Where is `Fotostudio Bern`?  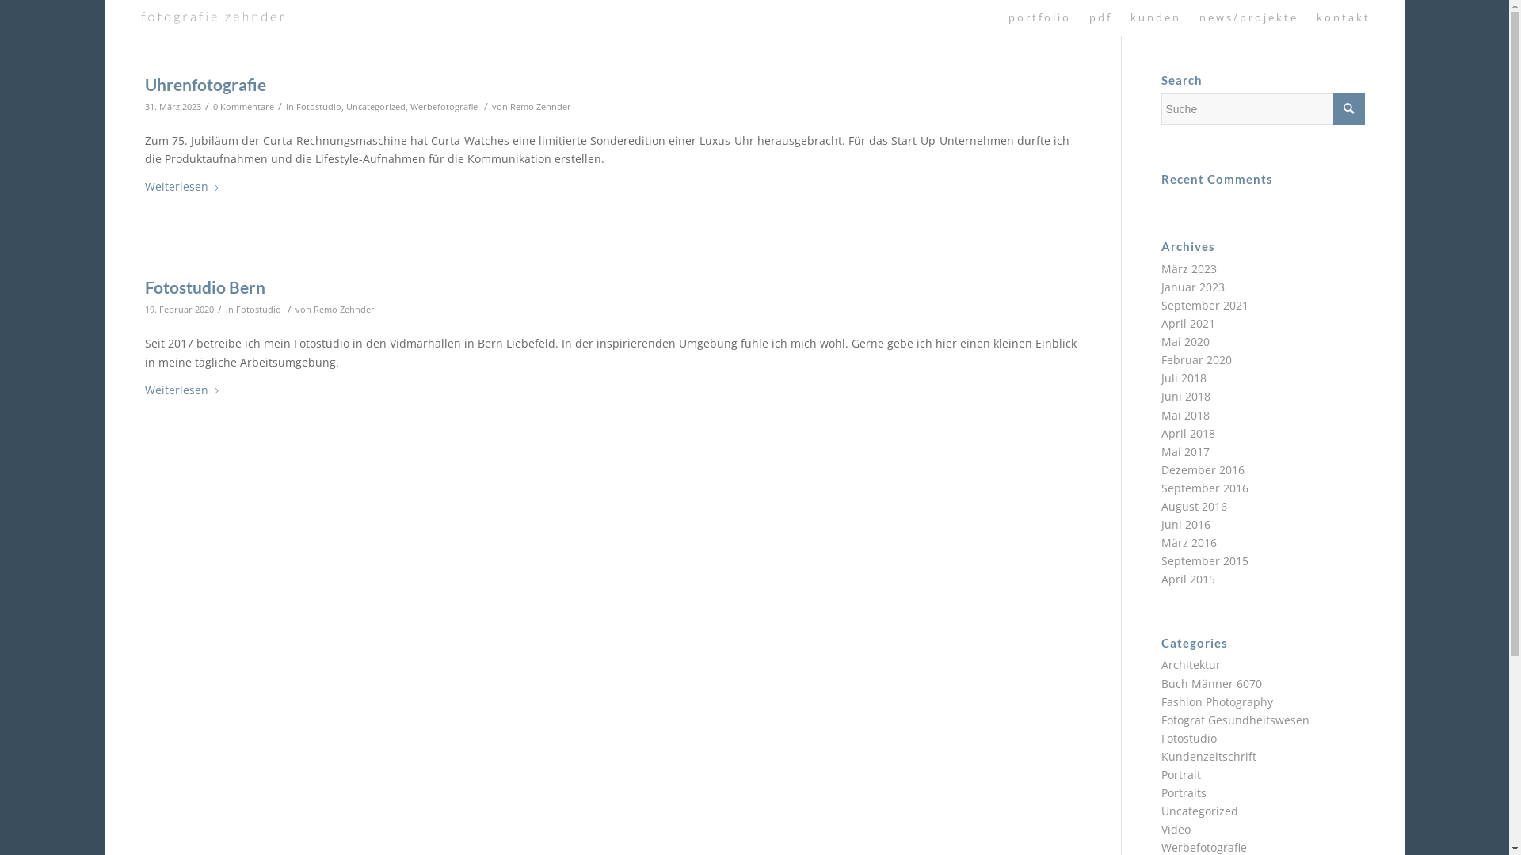 Fotostudio Bern is located at coordinates (204, 287).